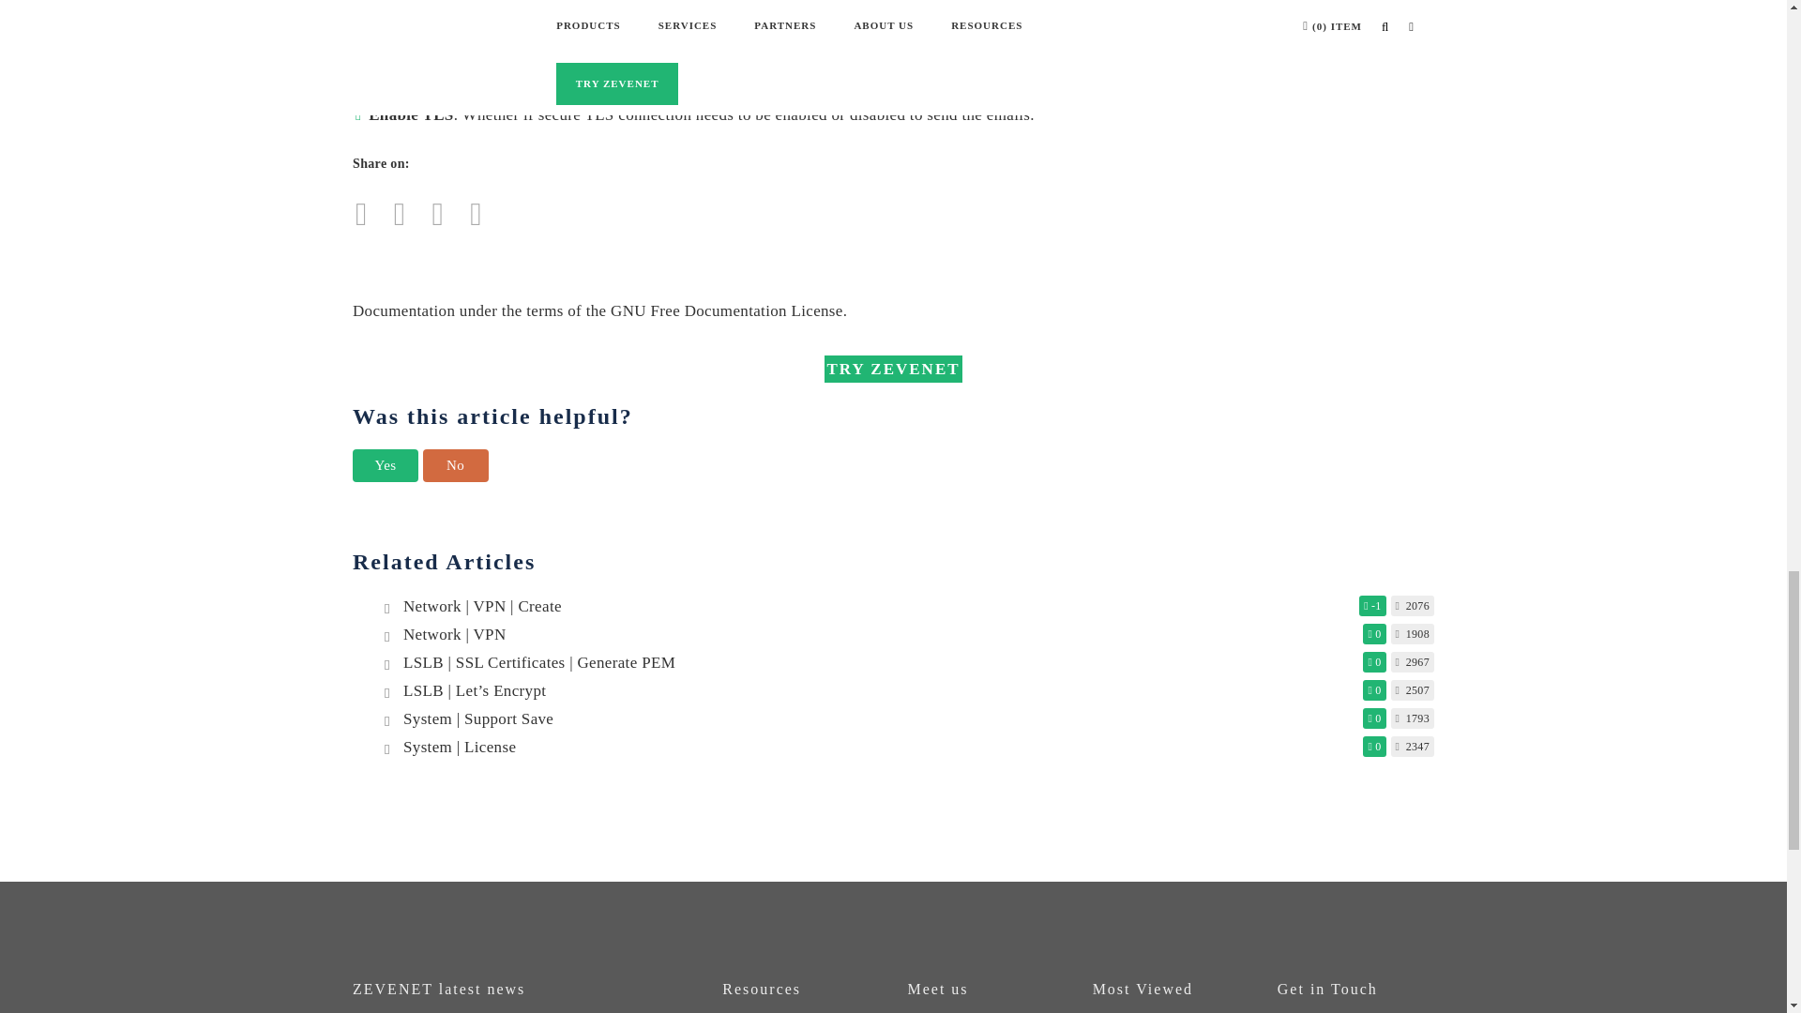 This screenshot has height=1013, width=1801. I want to click on Share on Linkedin, so click(475, 219).